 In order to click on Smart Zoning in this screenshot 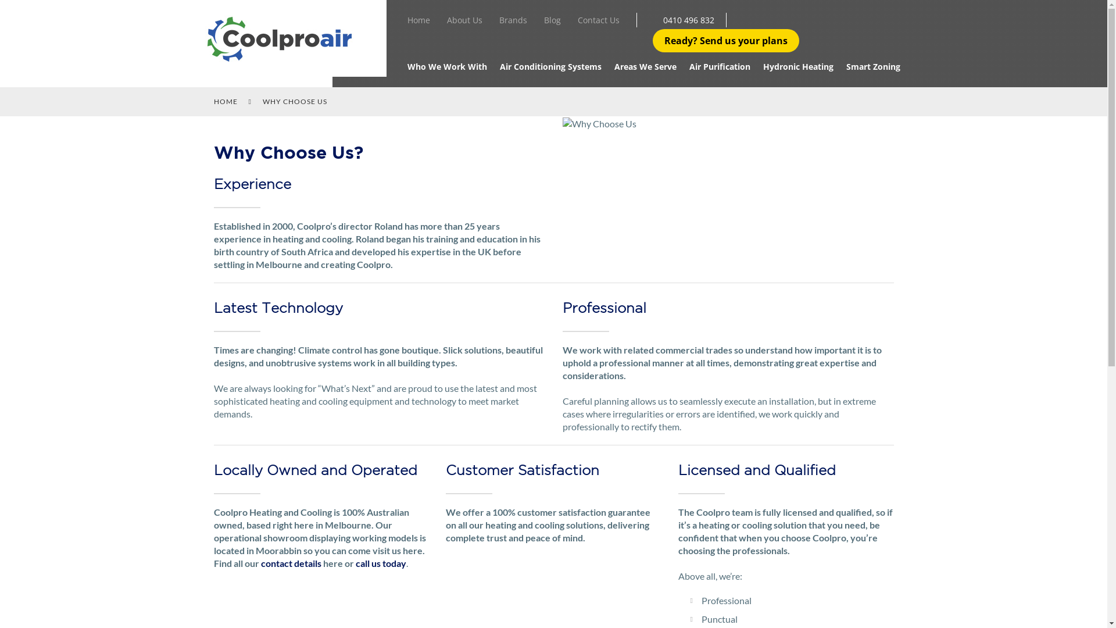, I will do `click(873, 69)`.